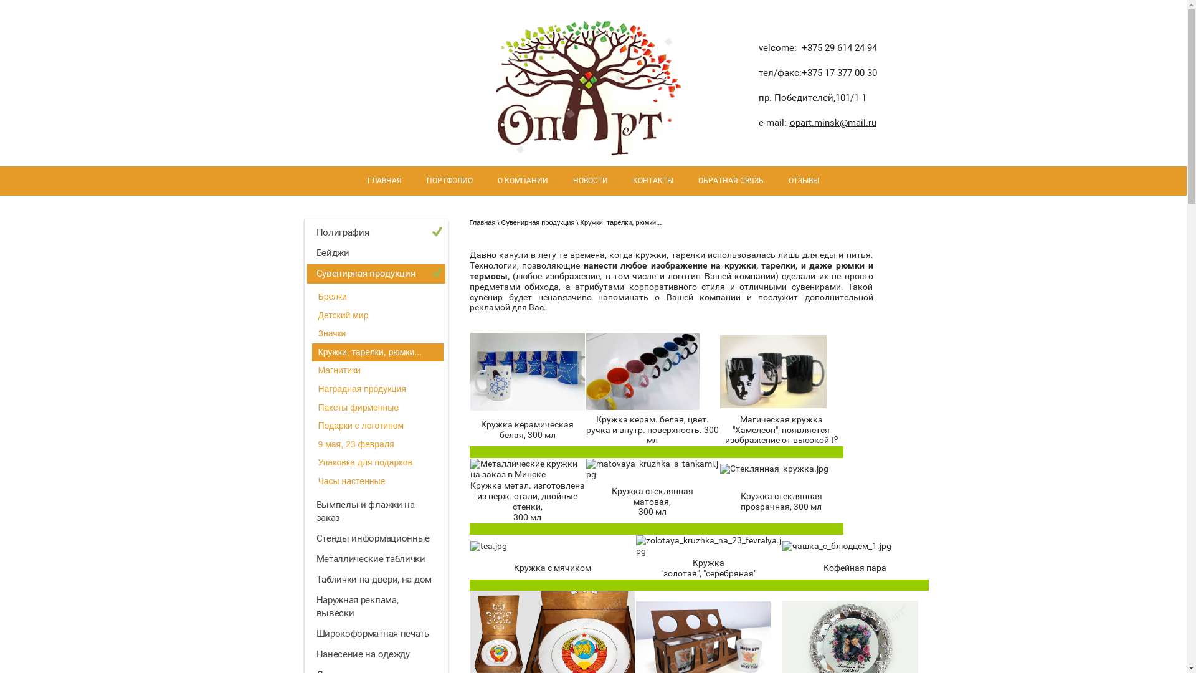  Describe the element at coordinates (838, 73) in the screenshot. I see `+375 17 377 00 30` at that location.